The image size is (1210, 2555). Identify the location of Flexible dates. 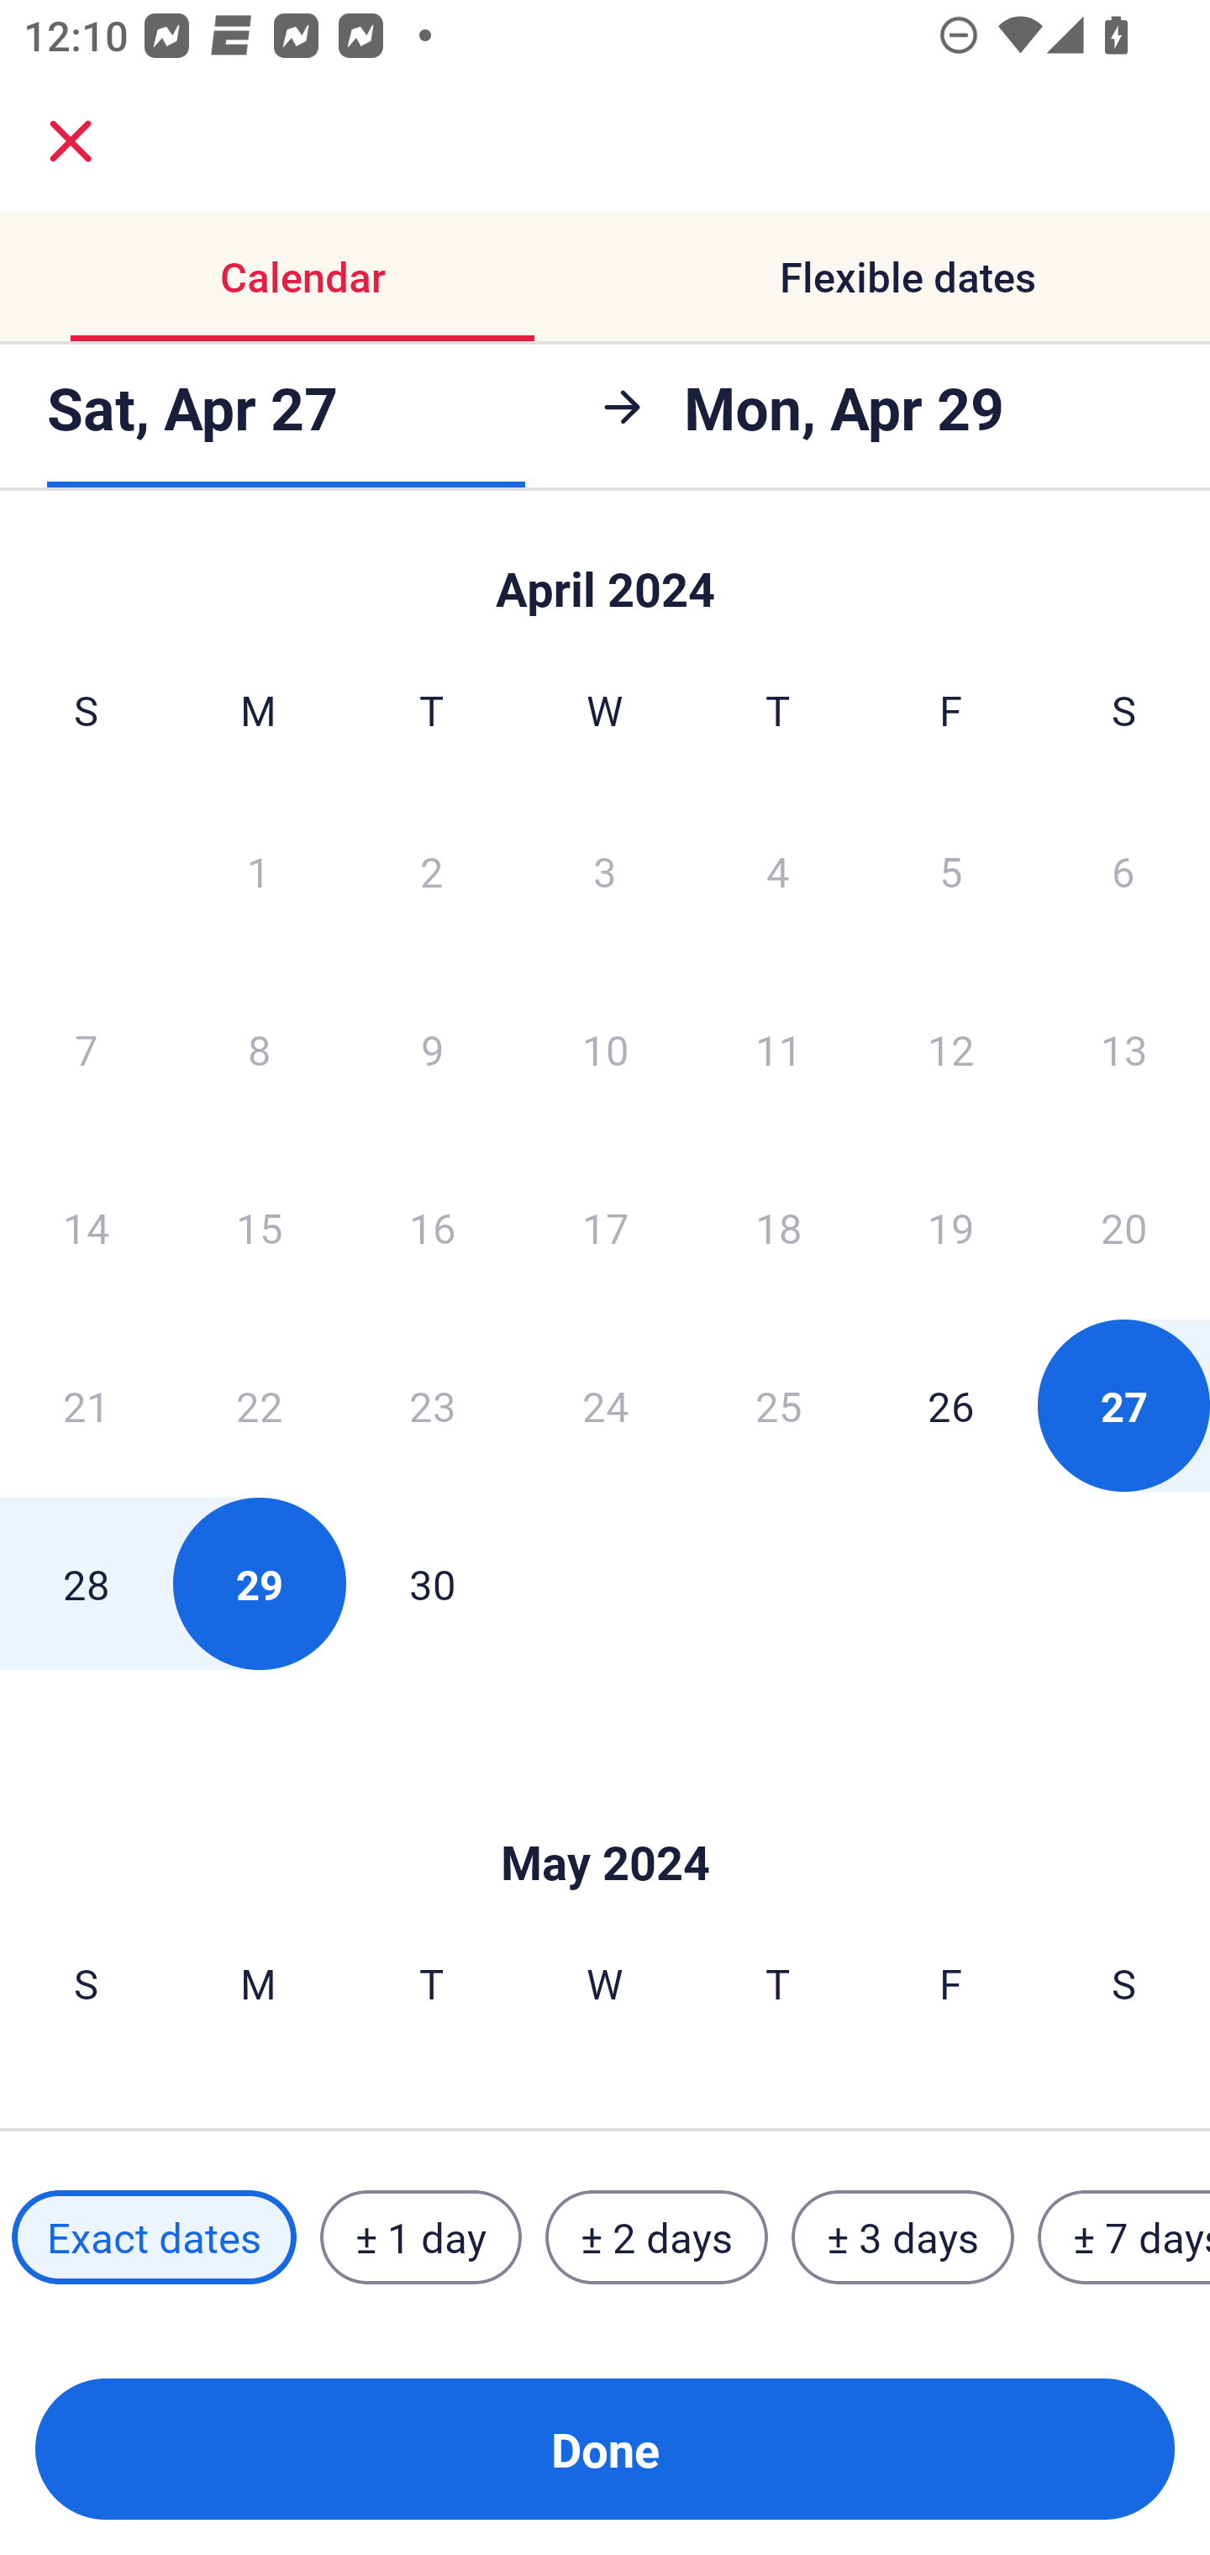
(907, 277).